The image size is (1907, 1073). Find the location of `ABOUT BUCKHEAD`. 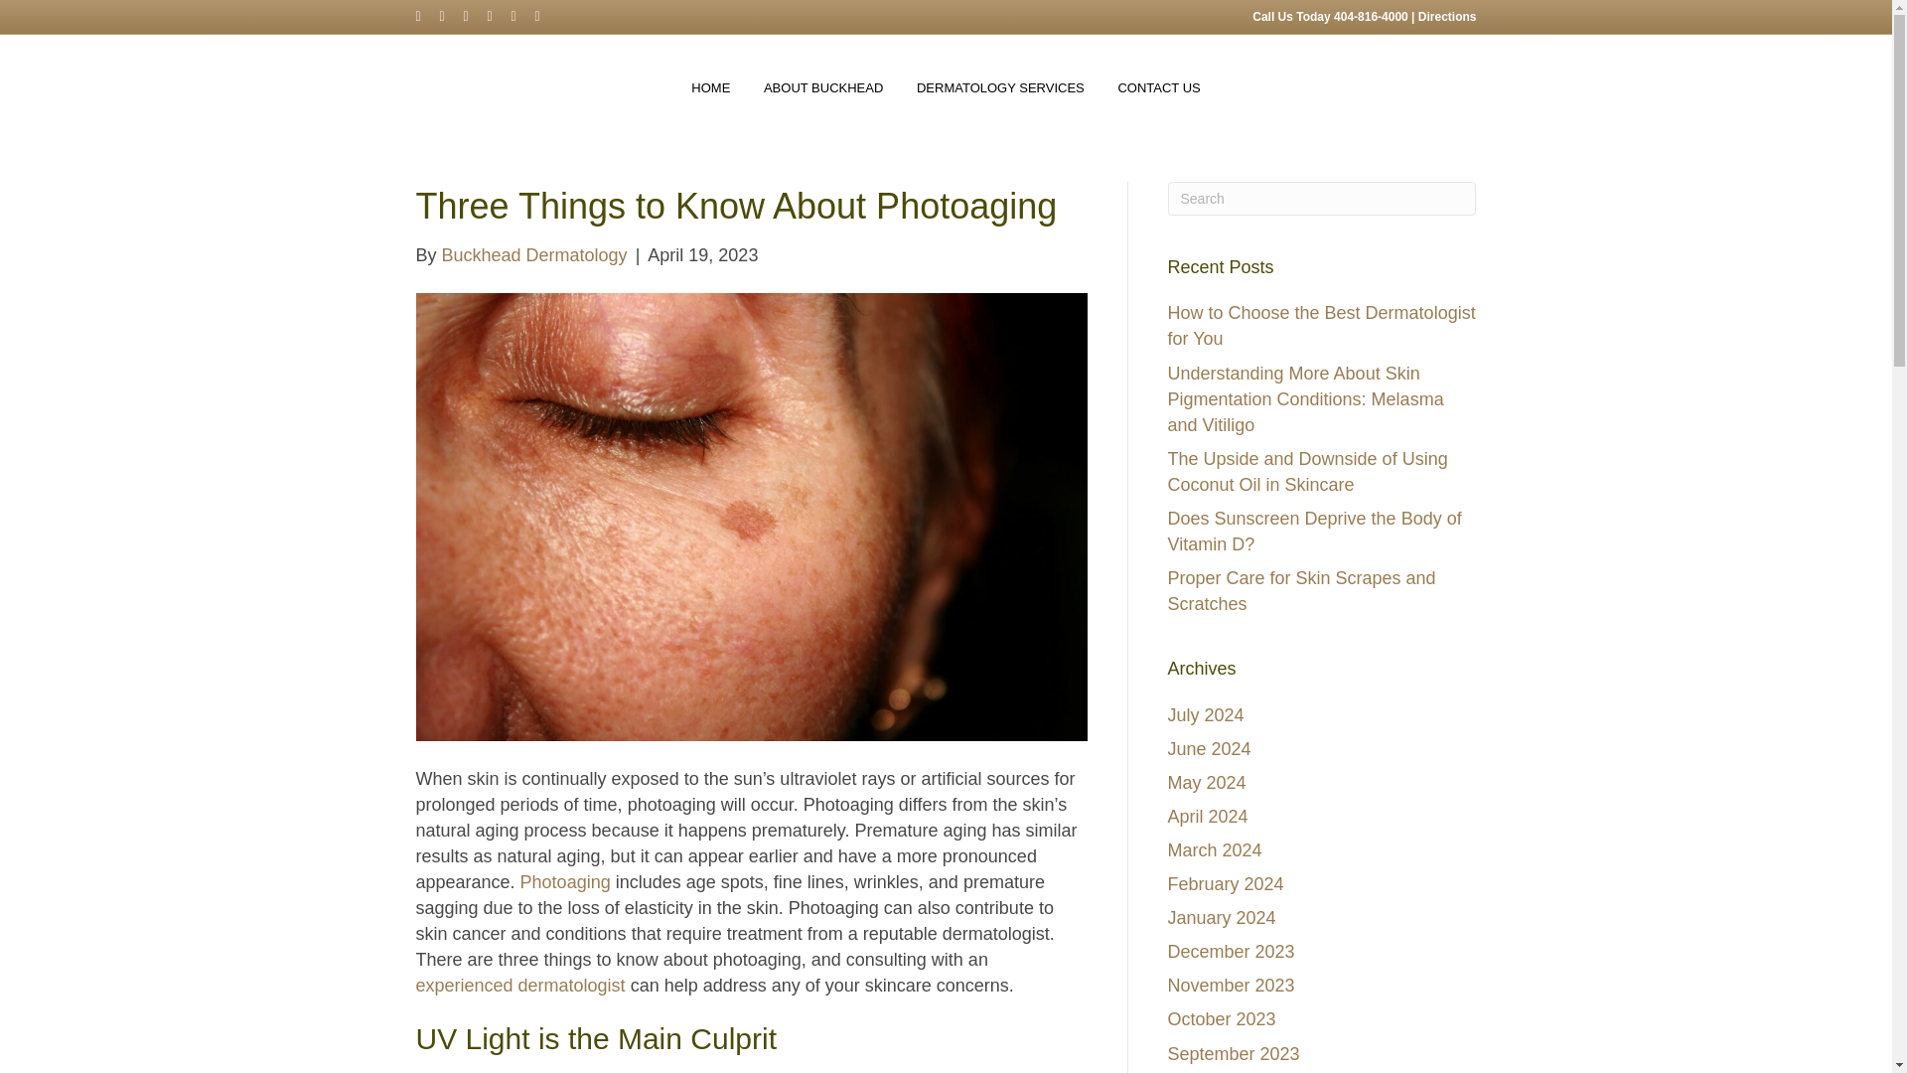

ABOUT BUCKHEAD is located at coordinates (823, 87).